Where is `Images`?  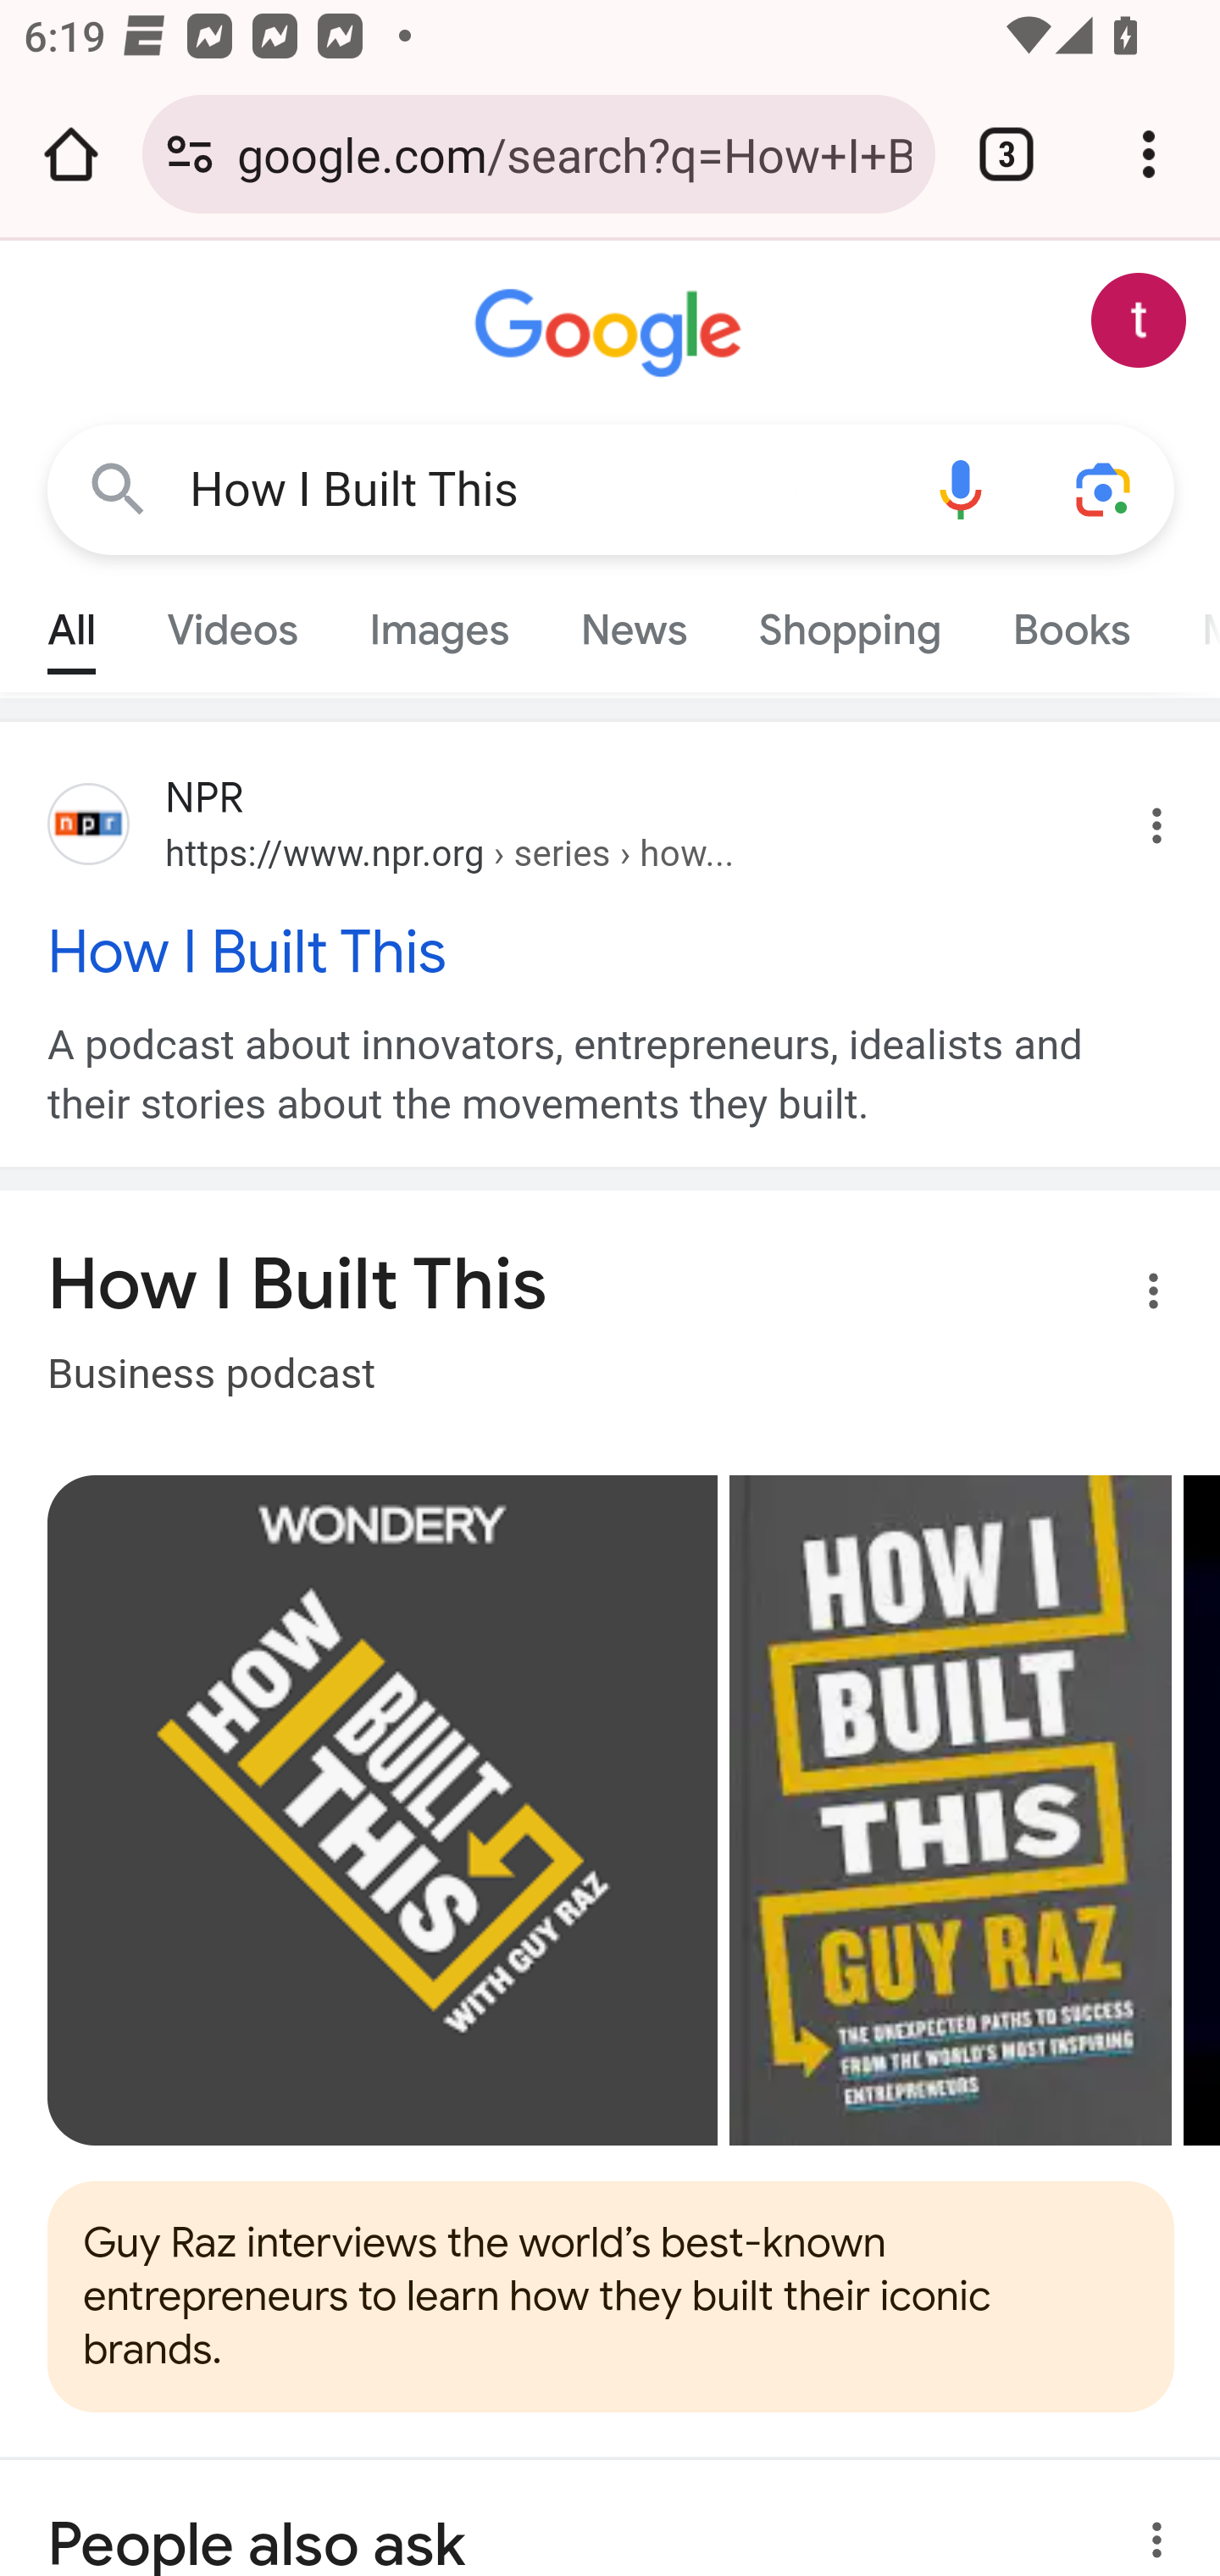 Images is located at coordinates (439, 622).